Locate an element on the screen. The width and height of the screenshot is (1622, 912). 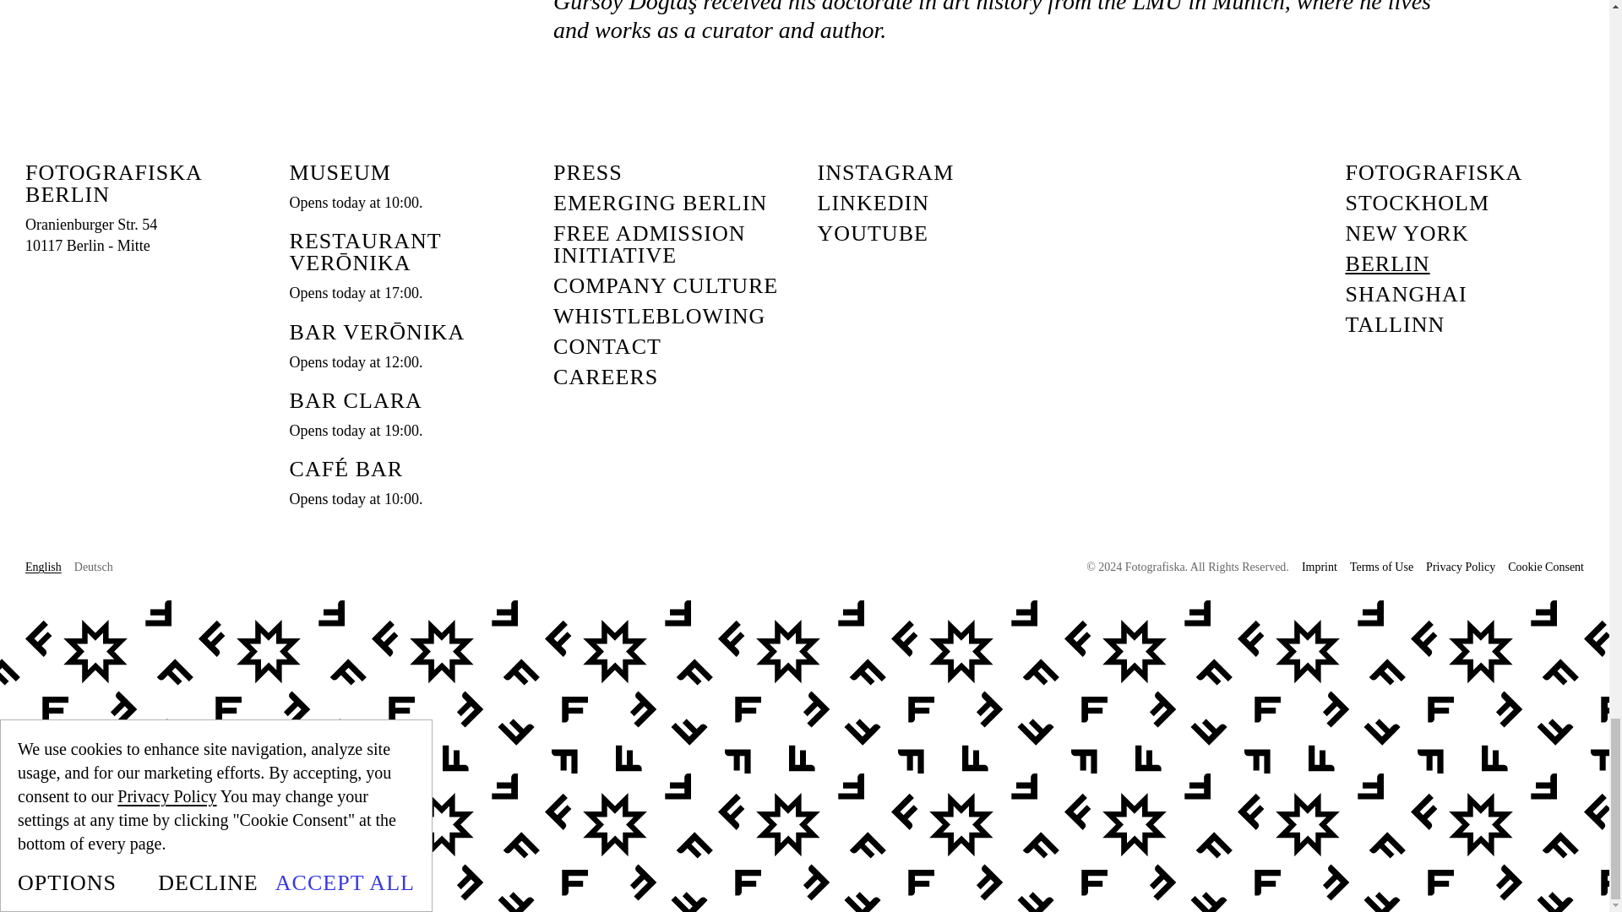
BERLIN is located at coordinates (1386, 264).